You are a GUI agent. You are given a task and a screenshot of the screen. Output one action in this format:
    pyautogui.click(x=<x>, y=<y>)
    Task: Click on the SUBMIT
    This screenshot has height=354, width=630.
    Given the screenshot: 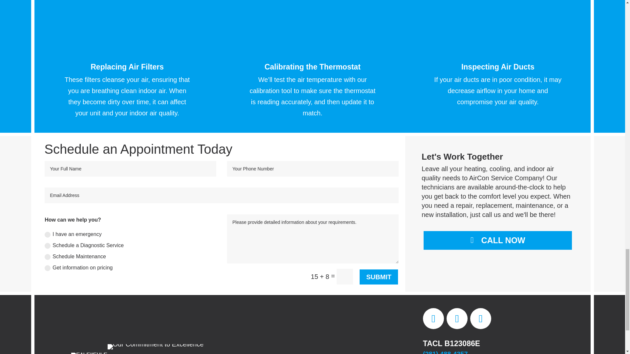 What is the action you would take?
    pyautogui.click(x=379, y=277)
    